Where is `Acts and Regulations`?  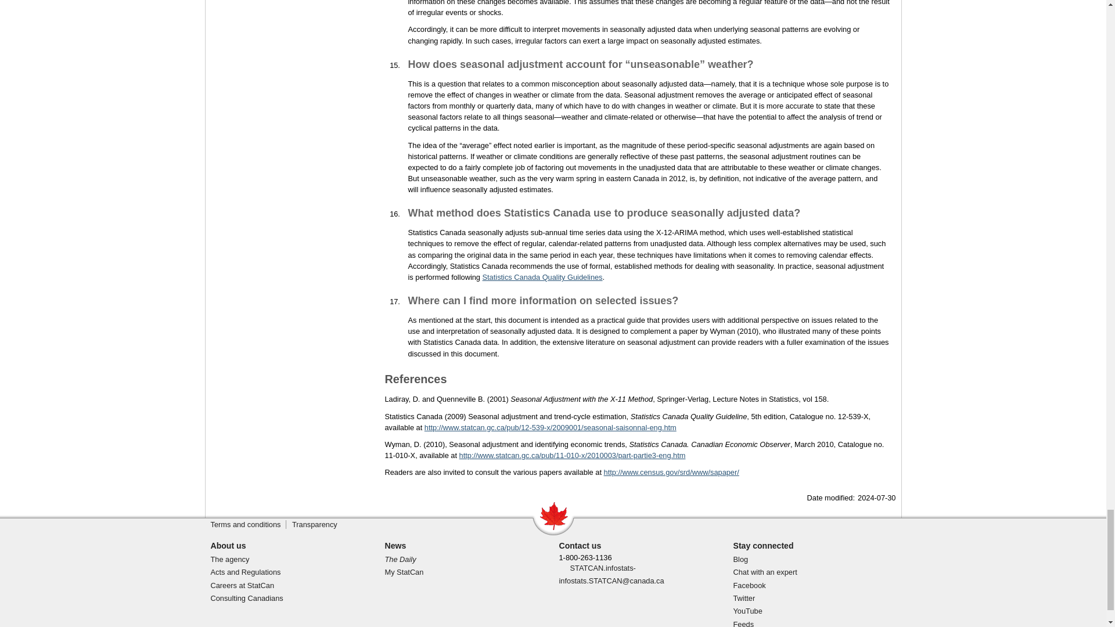
Acts and Regulations is located at coordinates (245, 572).